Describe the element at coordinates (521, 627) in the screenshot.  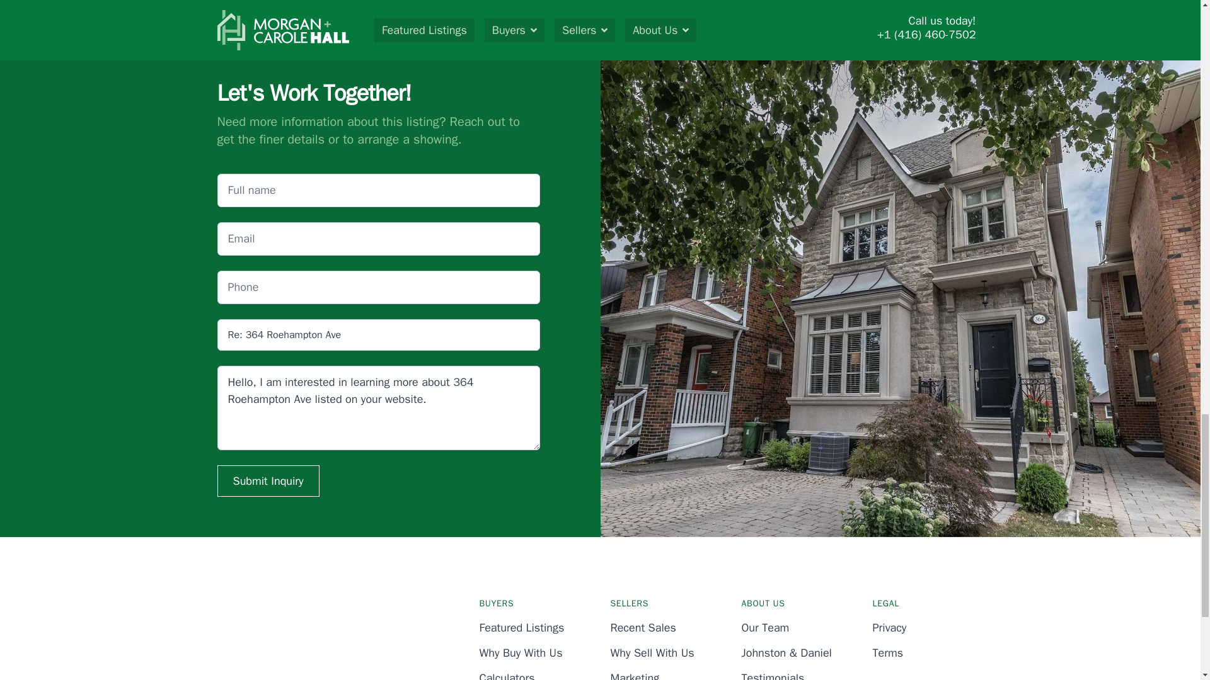
I see `Featured Listings` at that location.